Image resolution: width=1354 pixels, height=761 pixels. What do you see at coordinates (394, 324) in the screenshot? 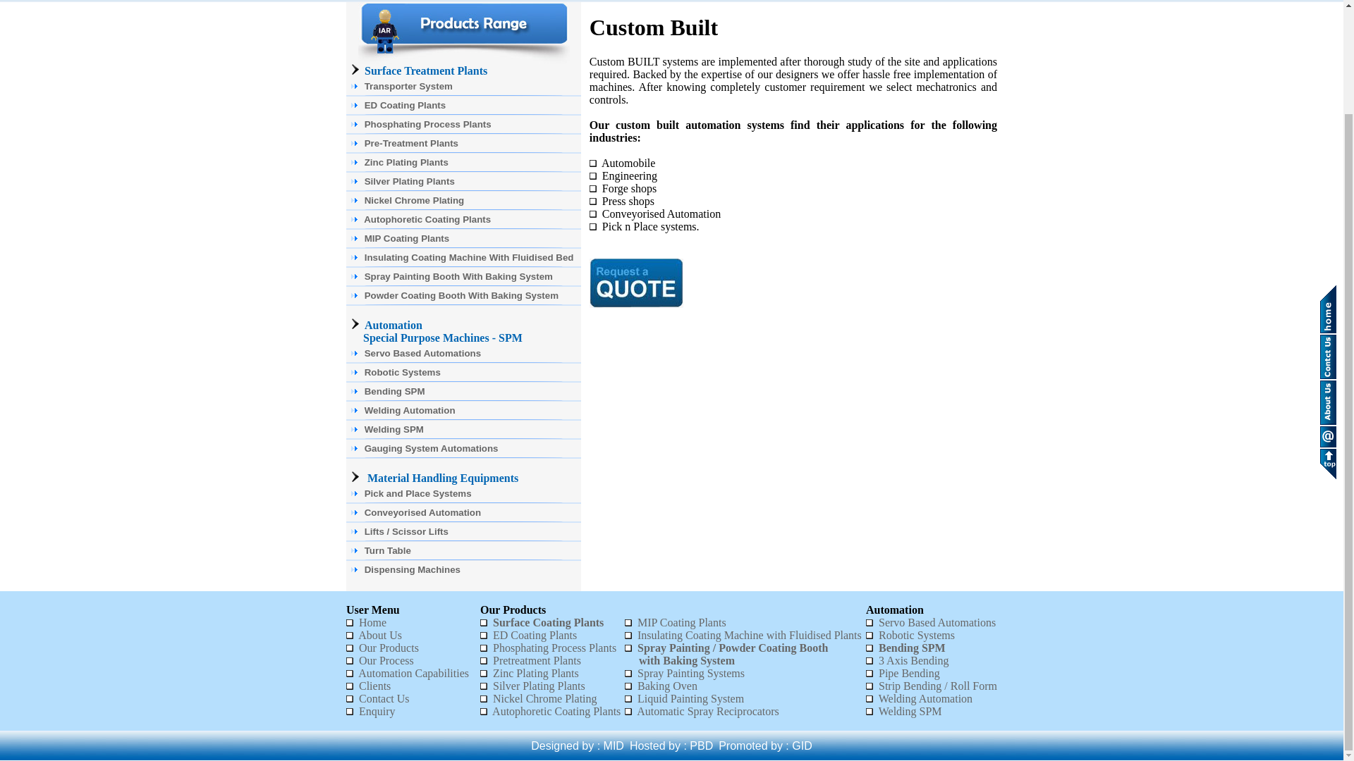
I see `Automation` at bounding box center [394, 324].